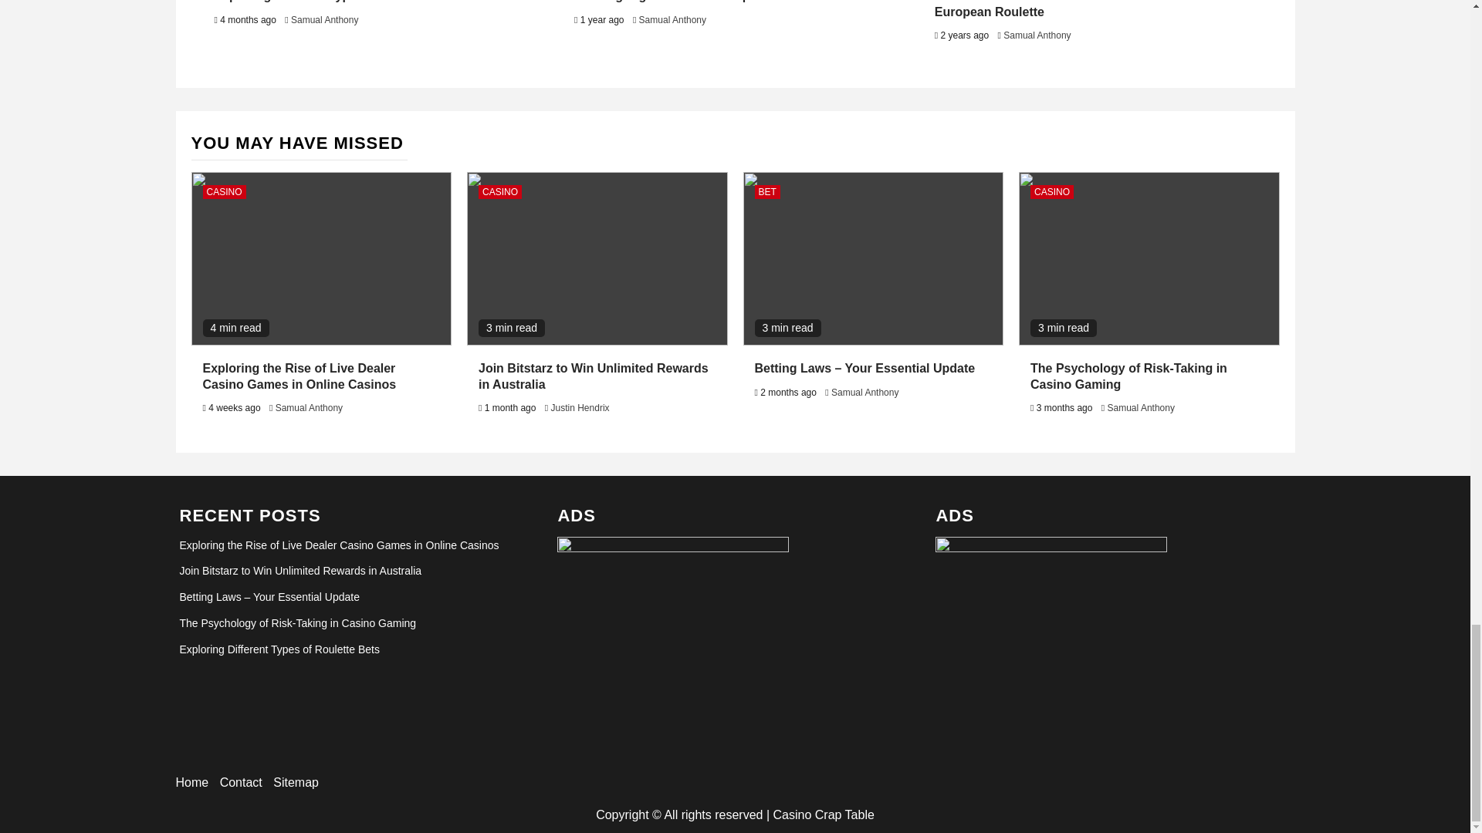 The image size is (1482, 833). I want to click on Join Bitstarz to Win Unlimited Rewards in Australia, so click(593, 376).